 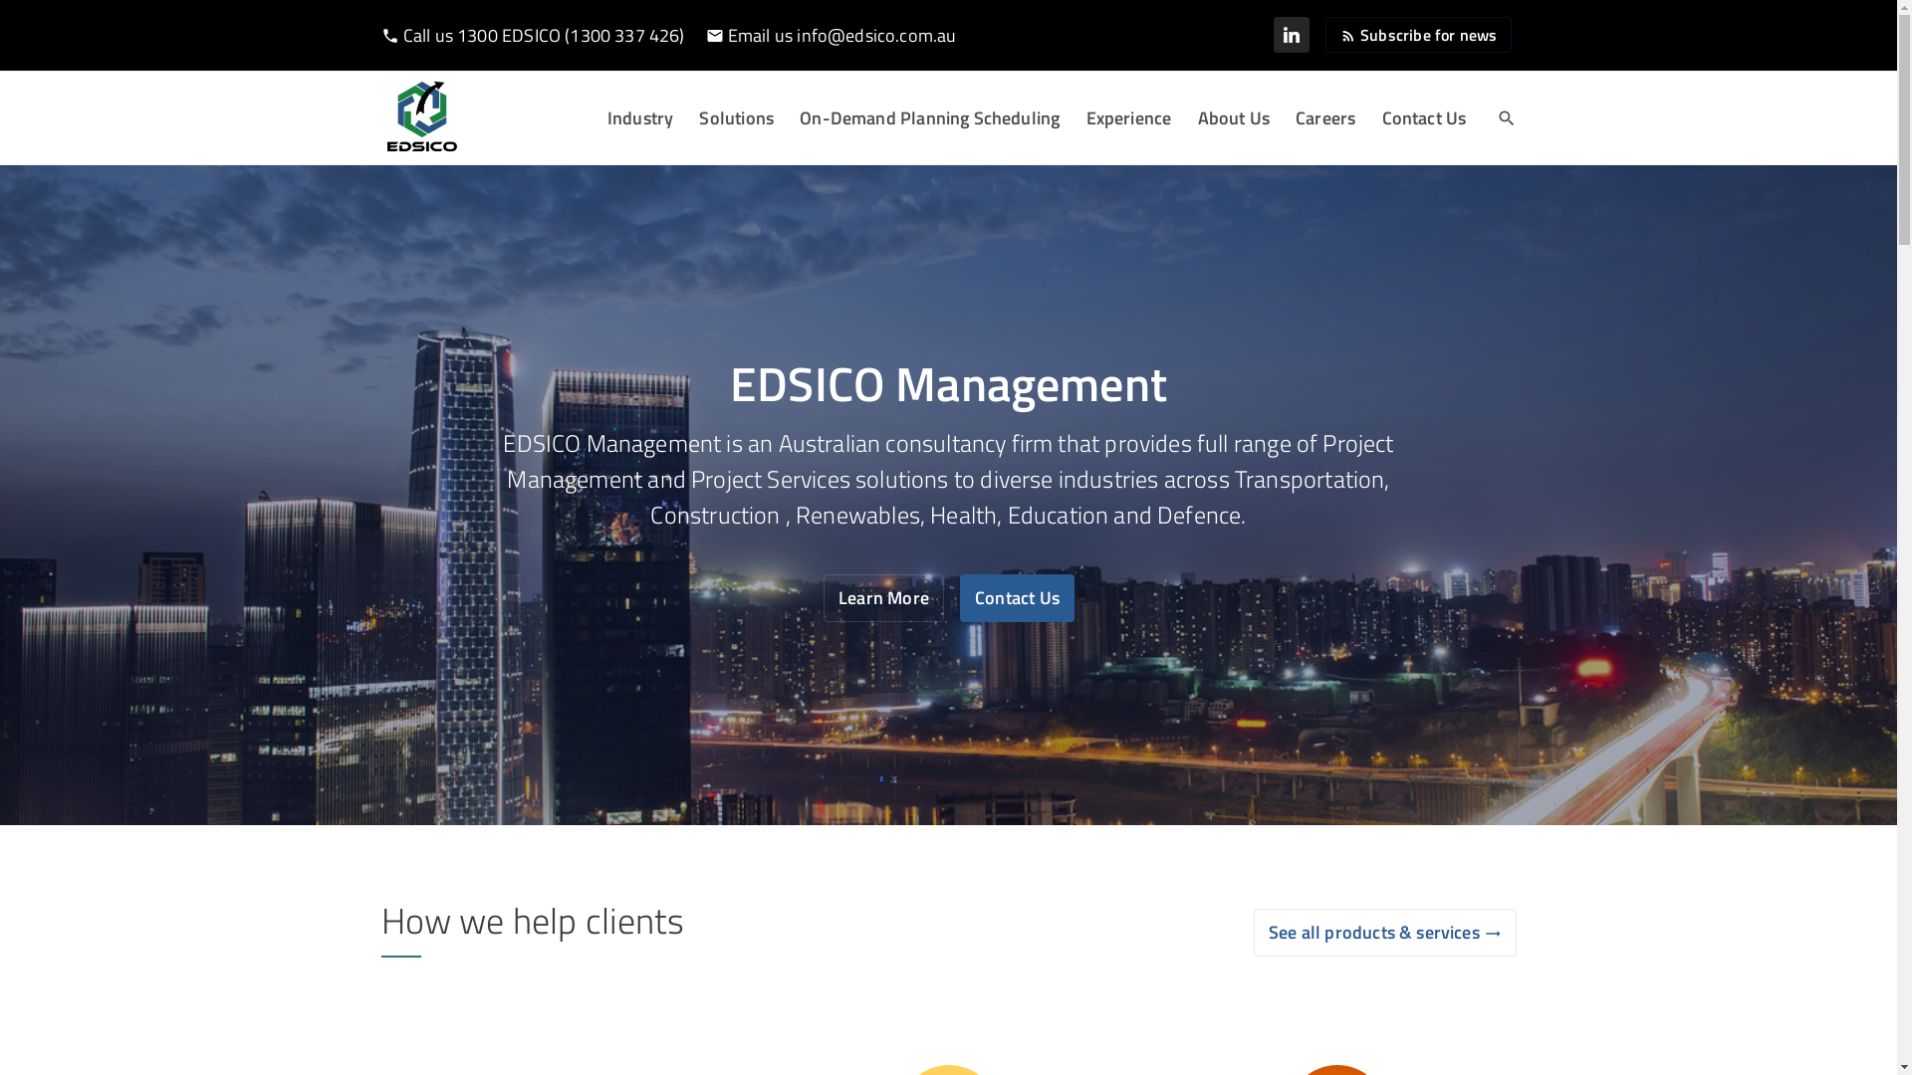 I want to click on About Us, so click(x=1234, y=117).